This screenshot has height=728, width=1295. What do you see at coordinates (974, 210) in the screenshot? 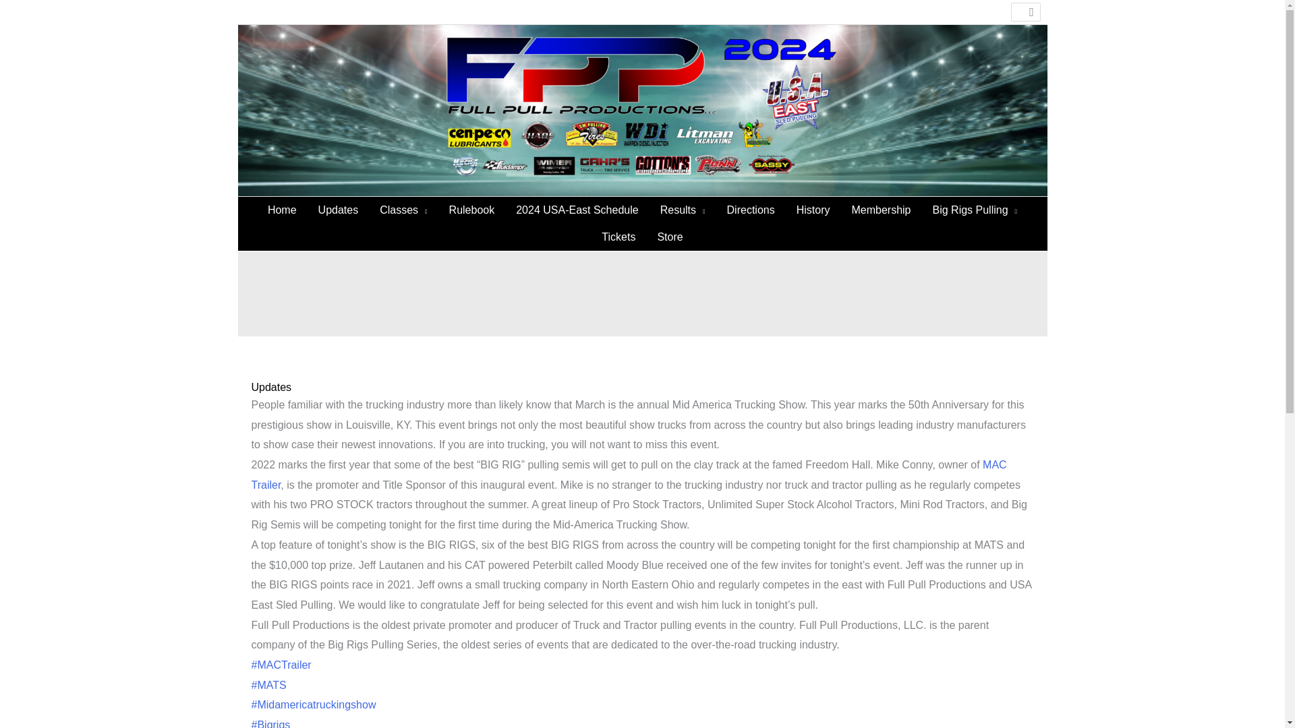
I see `Big Rigs Pulling` at bounding box center [974, 210].